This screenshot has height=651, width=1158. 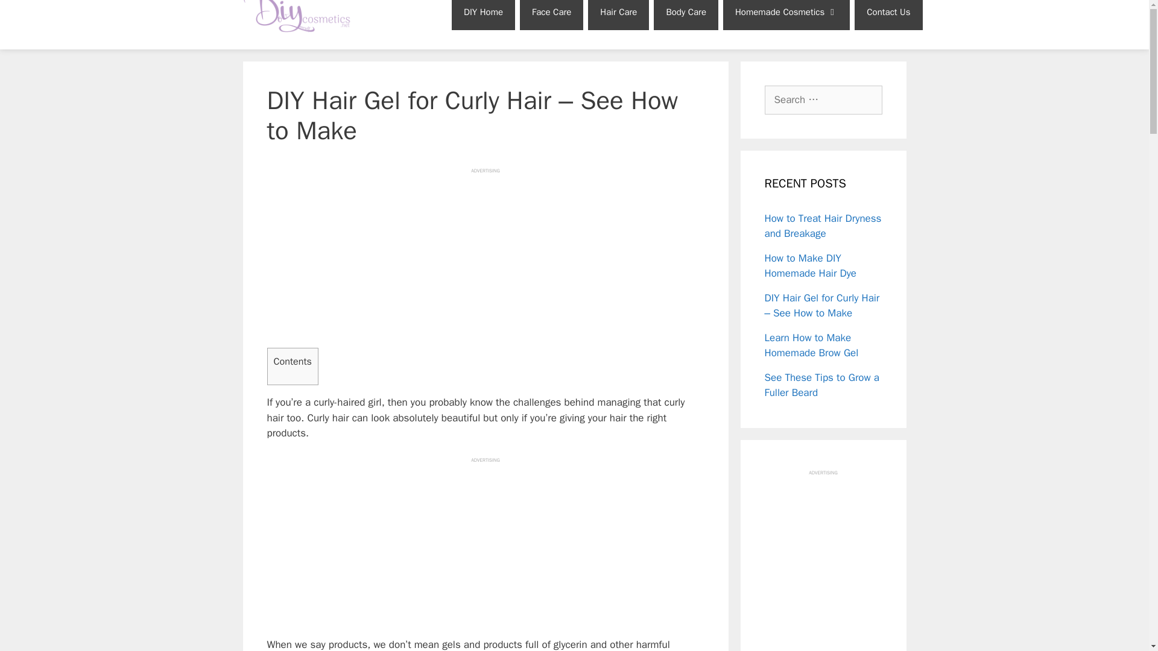 I want to click on Search, so click(x=28, y=14).